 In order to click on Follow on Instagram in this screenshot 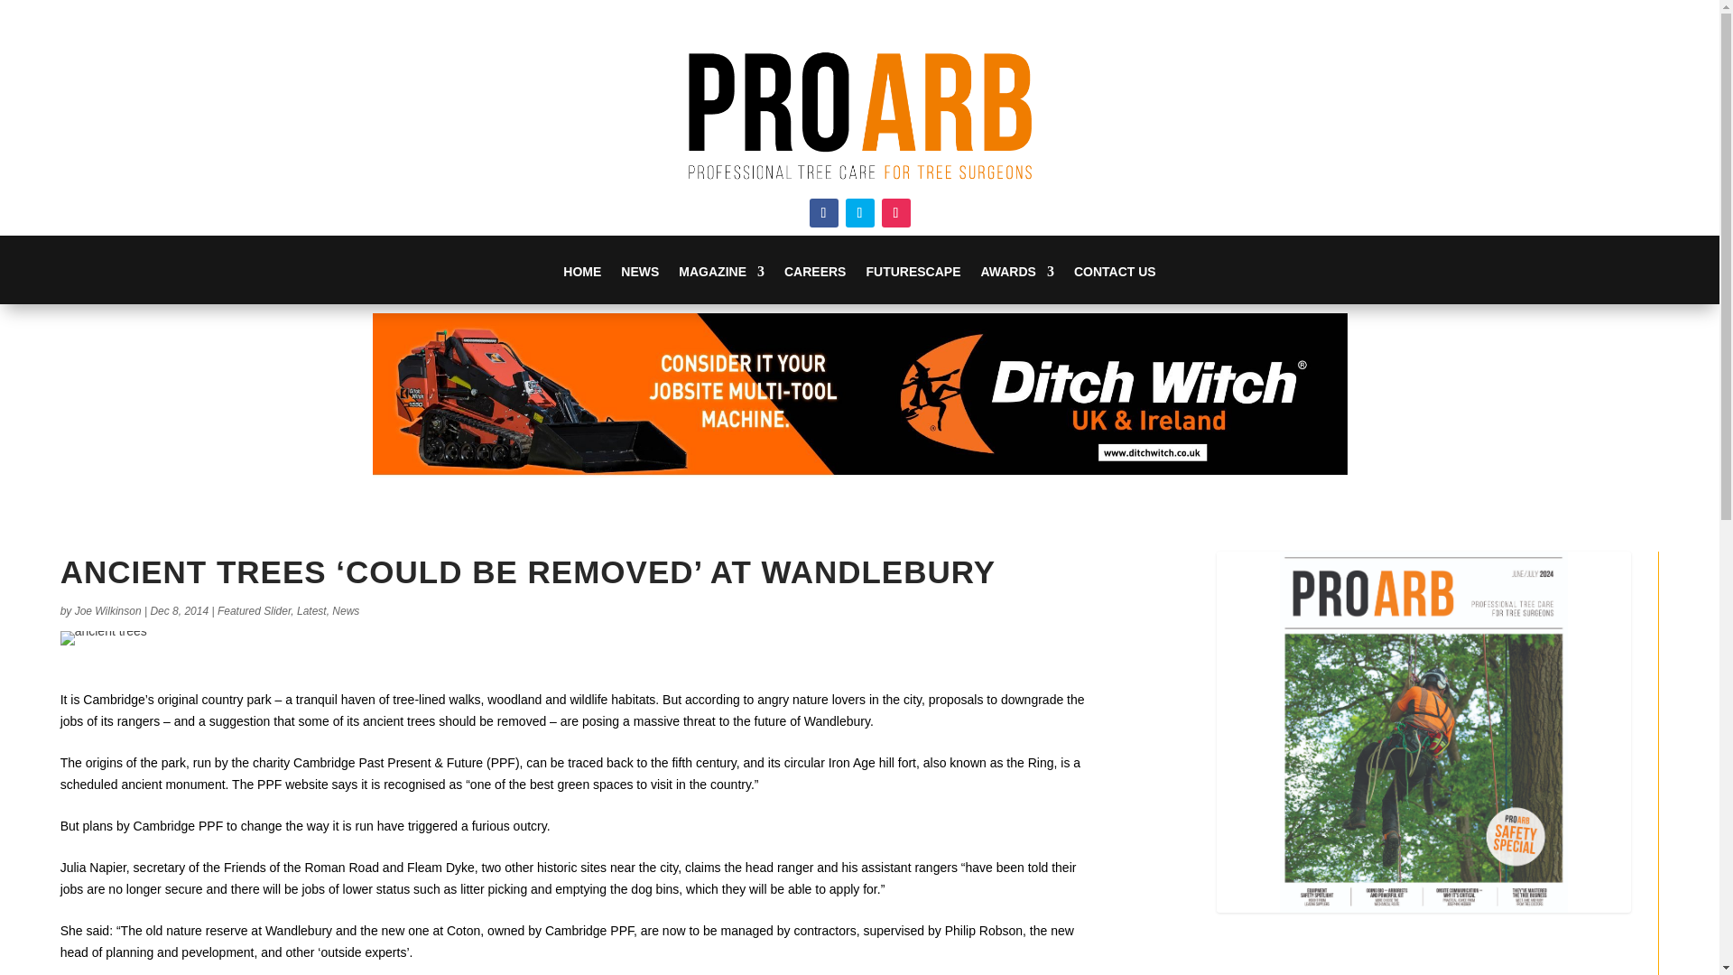, I will do `click(895, 213)`.